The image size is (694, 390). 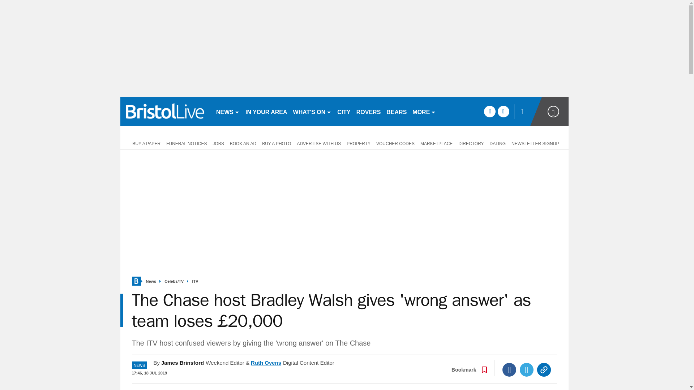 What do you see at coordinates (424, 111) in the screenshot?
I see `MORE` at bounding box center [424, 111].